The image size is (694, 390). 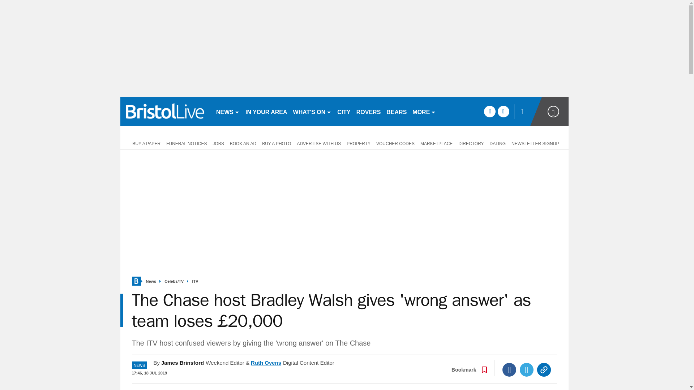 What do you see at coordinates (424, 111) in the screenshot?
I see `MORE` at bounding box center [424, 111].